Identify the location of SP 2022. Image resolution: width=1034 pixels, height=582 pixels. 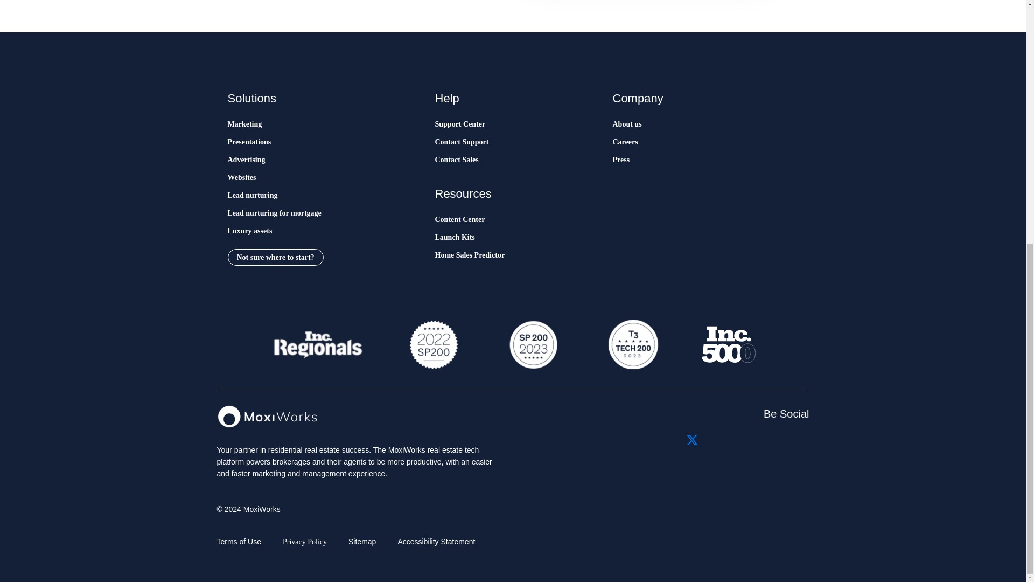
(434, 344).